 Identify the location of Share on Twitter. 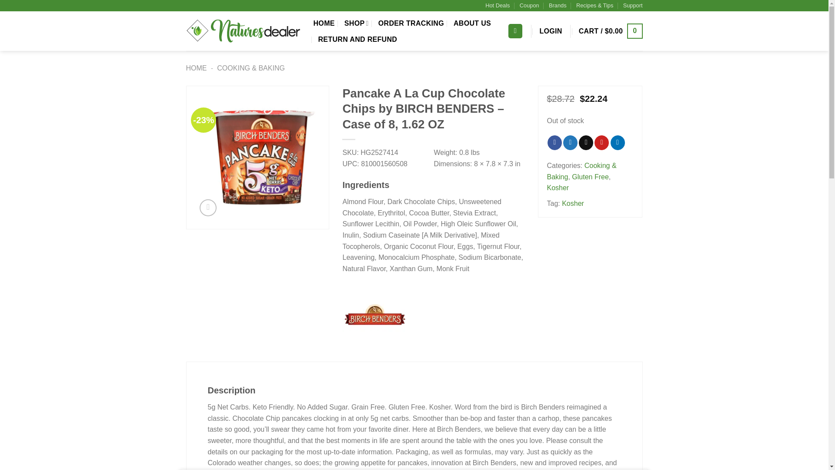
(570, 143).